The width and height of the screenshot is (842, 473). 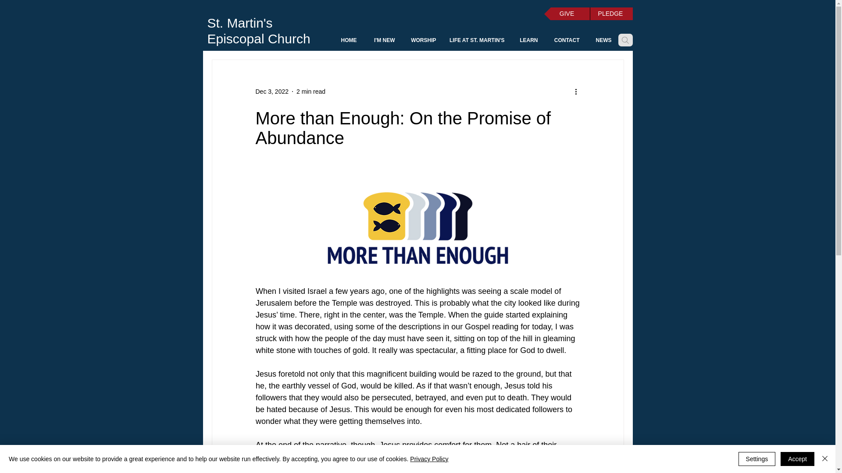 What do you see at coordinates (310, 91) in the screenshot?
I see `2 min read` at bounding box center [310, 91].